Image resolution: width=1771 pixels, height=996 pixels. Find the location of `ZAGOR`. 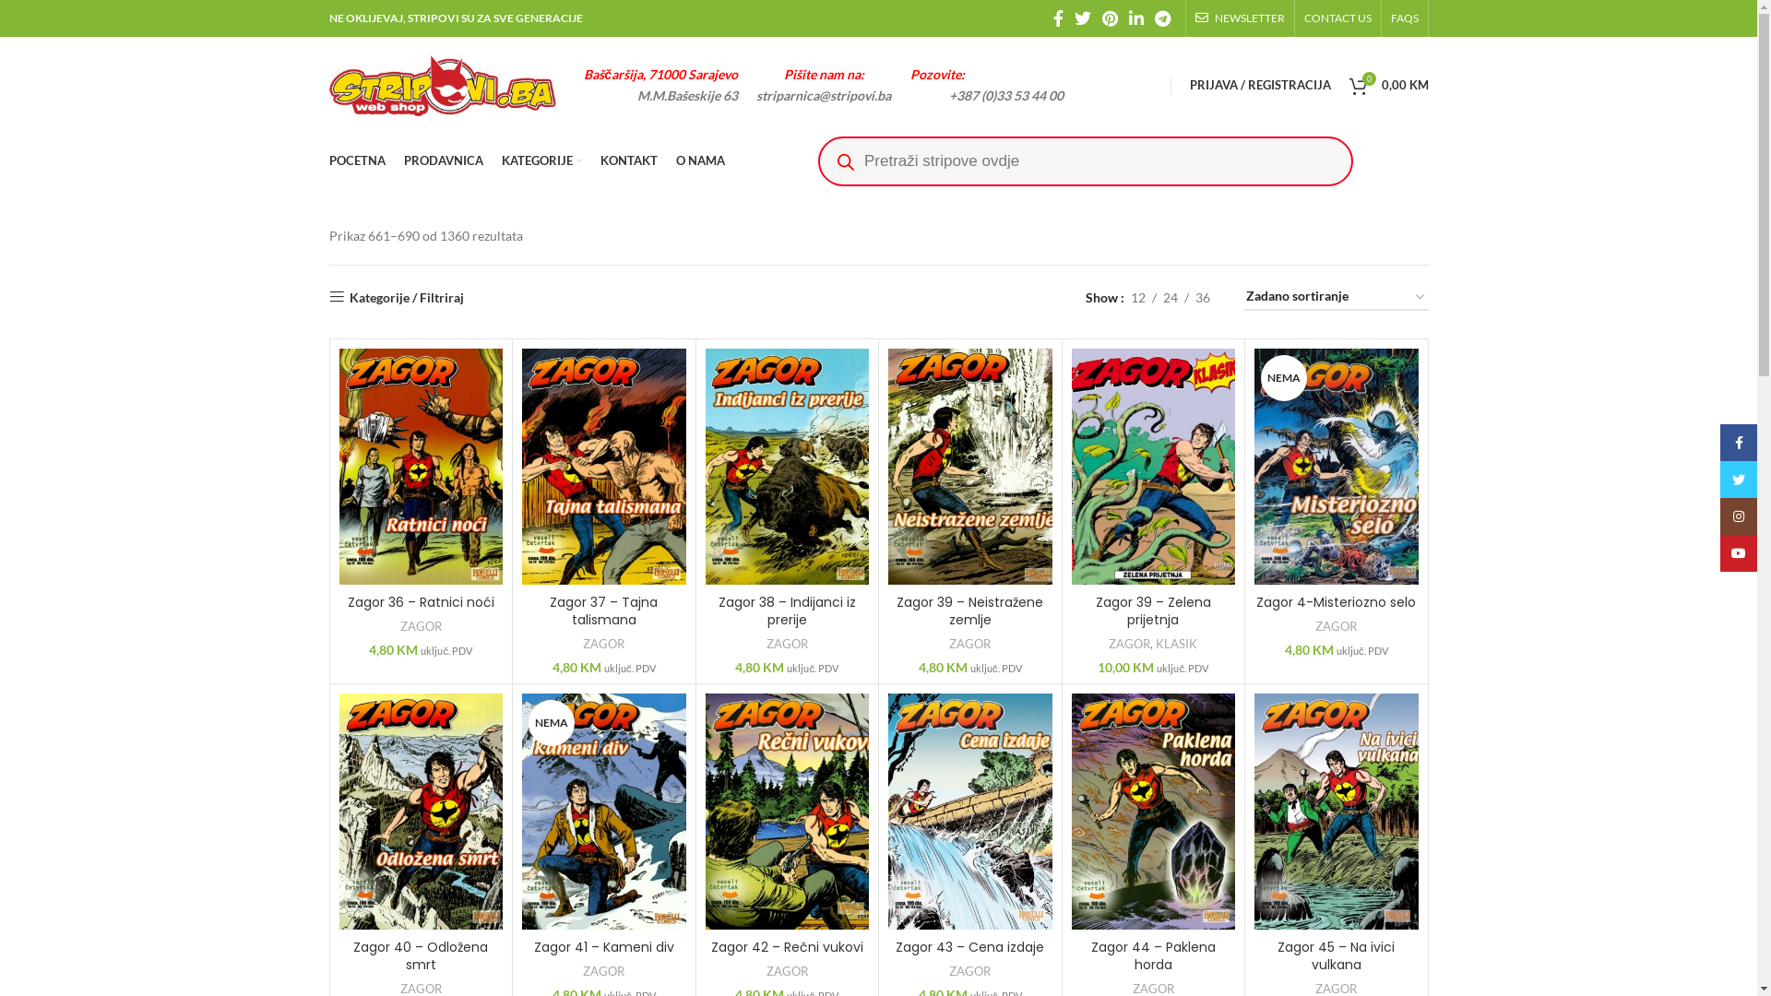

ZAGOR is located at coordinates (421, 627).